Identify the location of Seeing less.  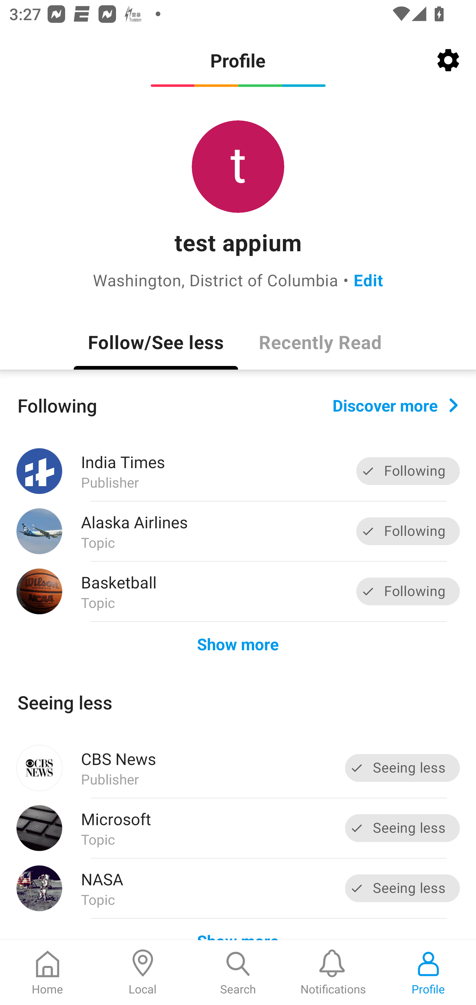
(403, 828).